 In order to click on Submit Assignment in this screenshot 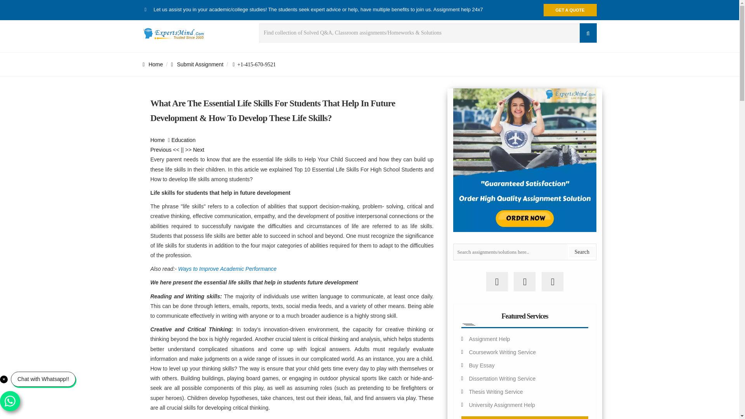, I will do `click(197, 64)`.